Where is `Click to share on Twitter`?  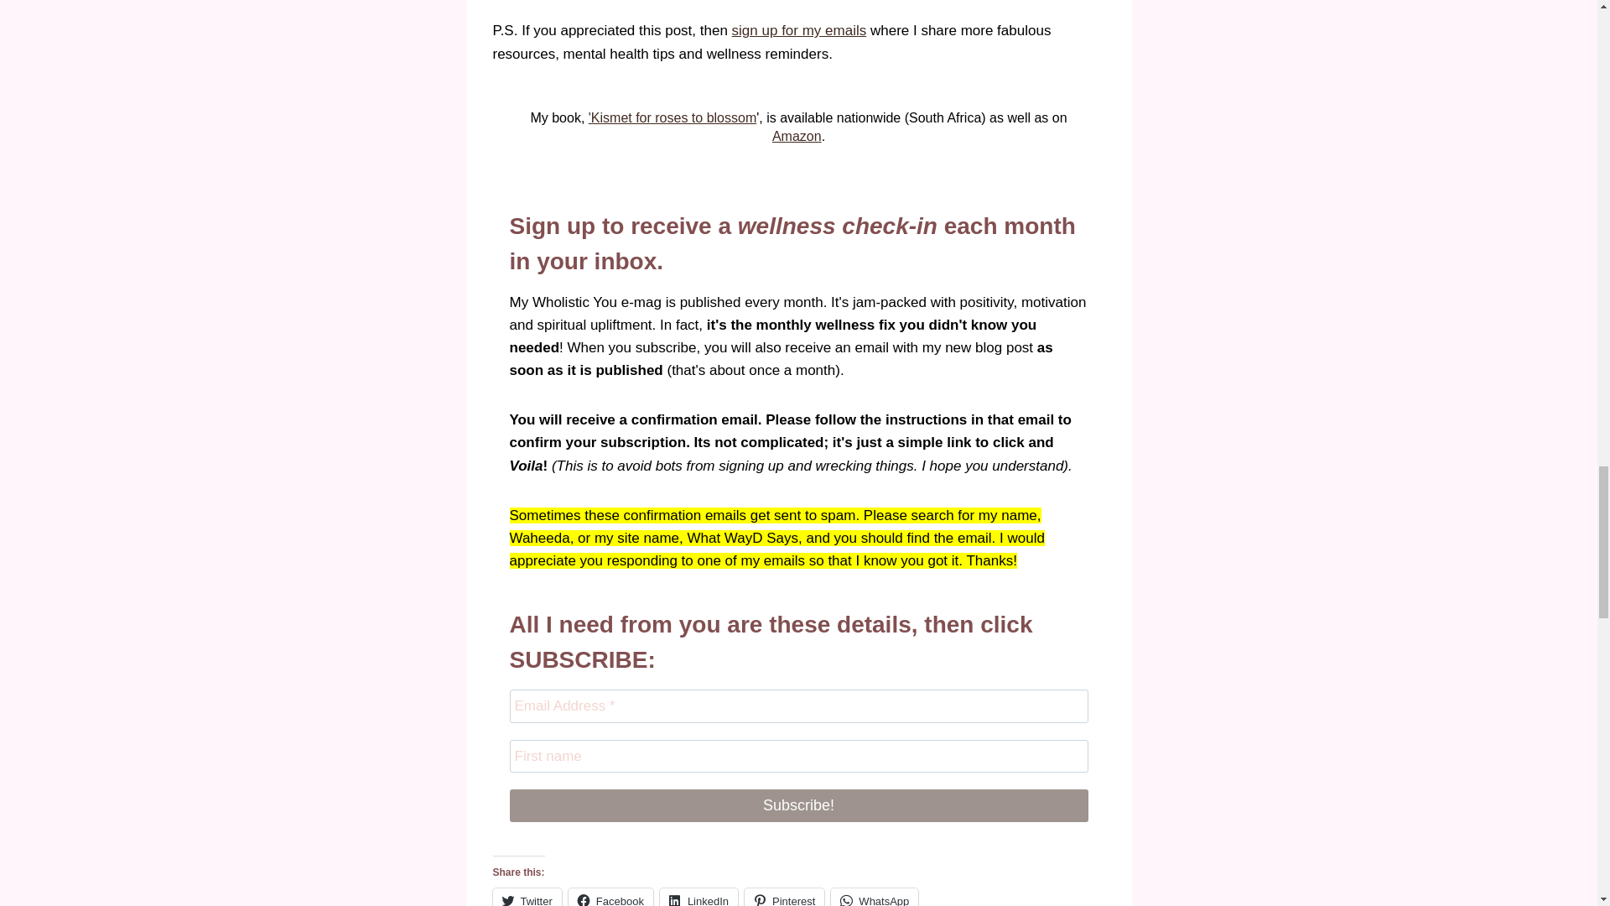 Click to share on Twitter is located at coordinates (527, 898).